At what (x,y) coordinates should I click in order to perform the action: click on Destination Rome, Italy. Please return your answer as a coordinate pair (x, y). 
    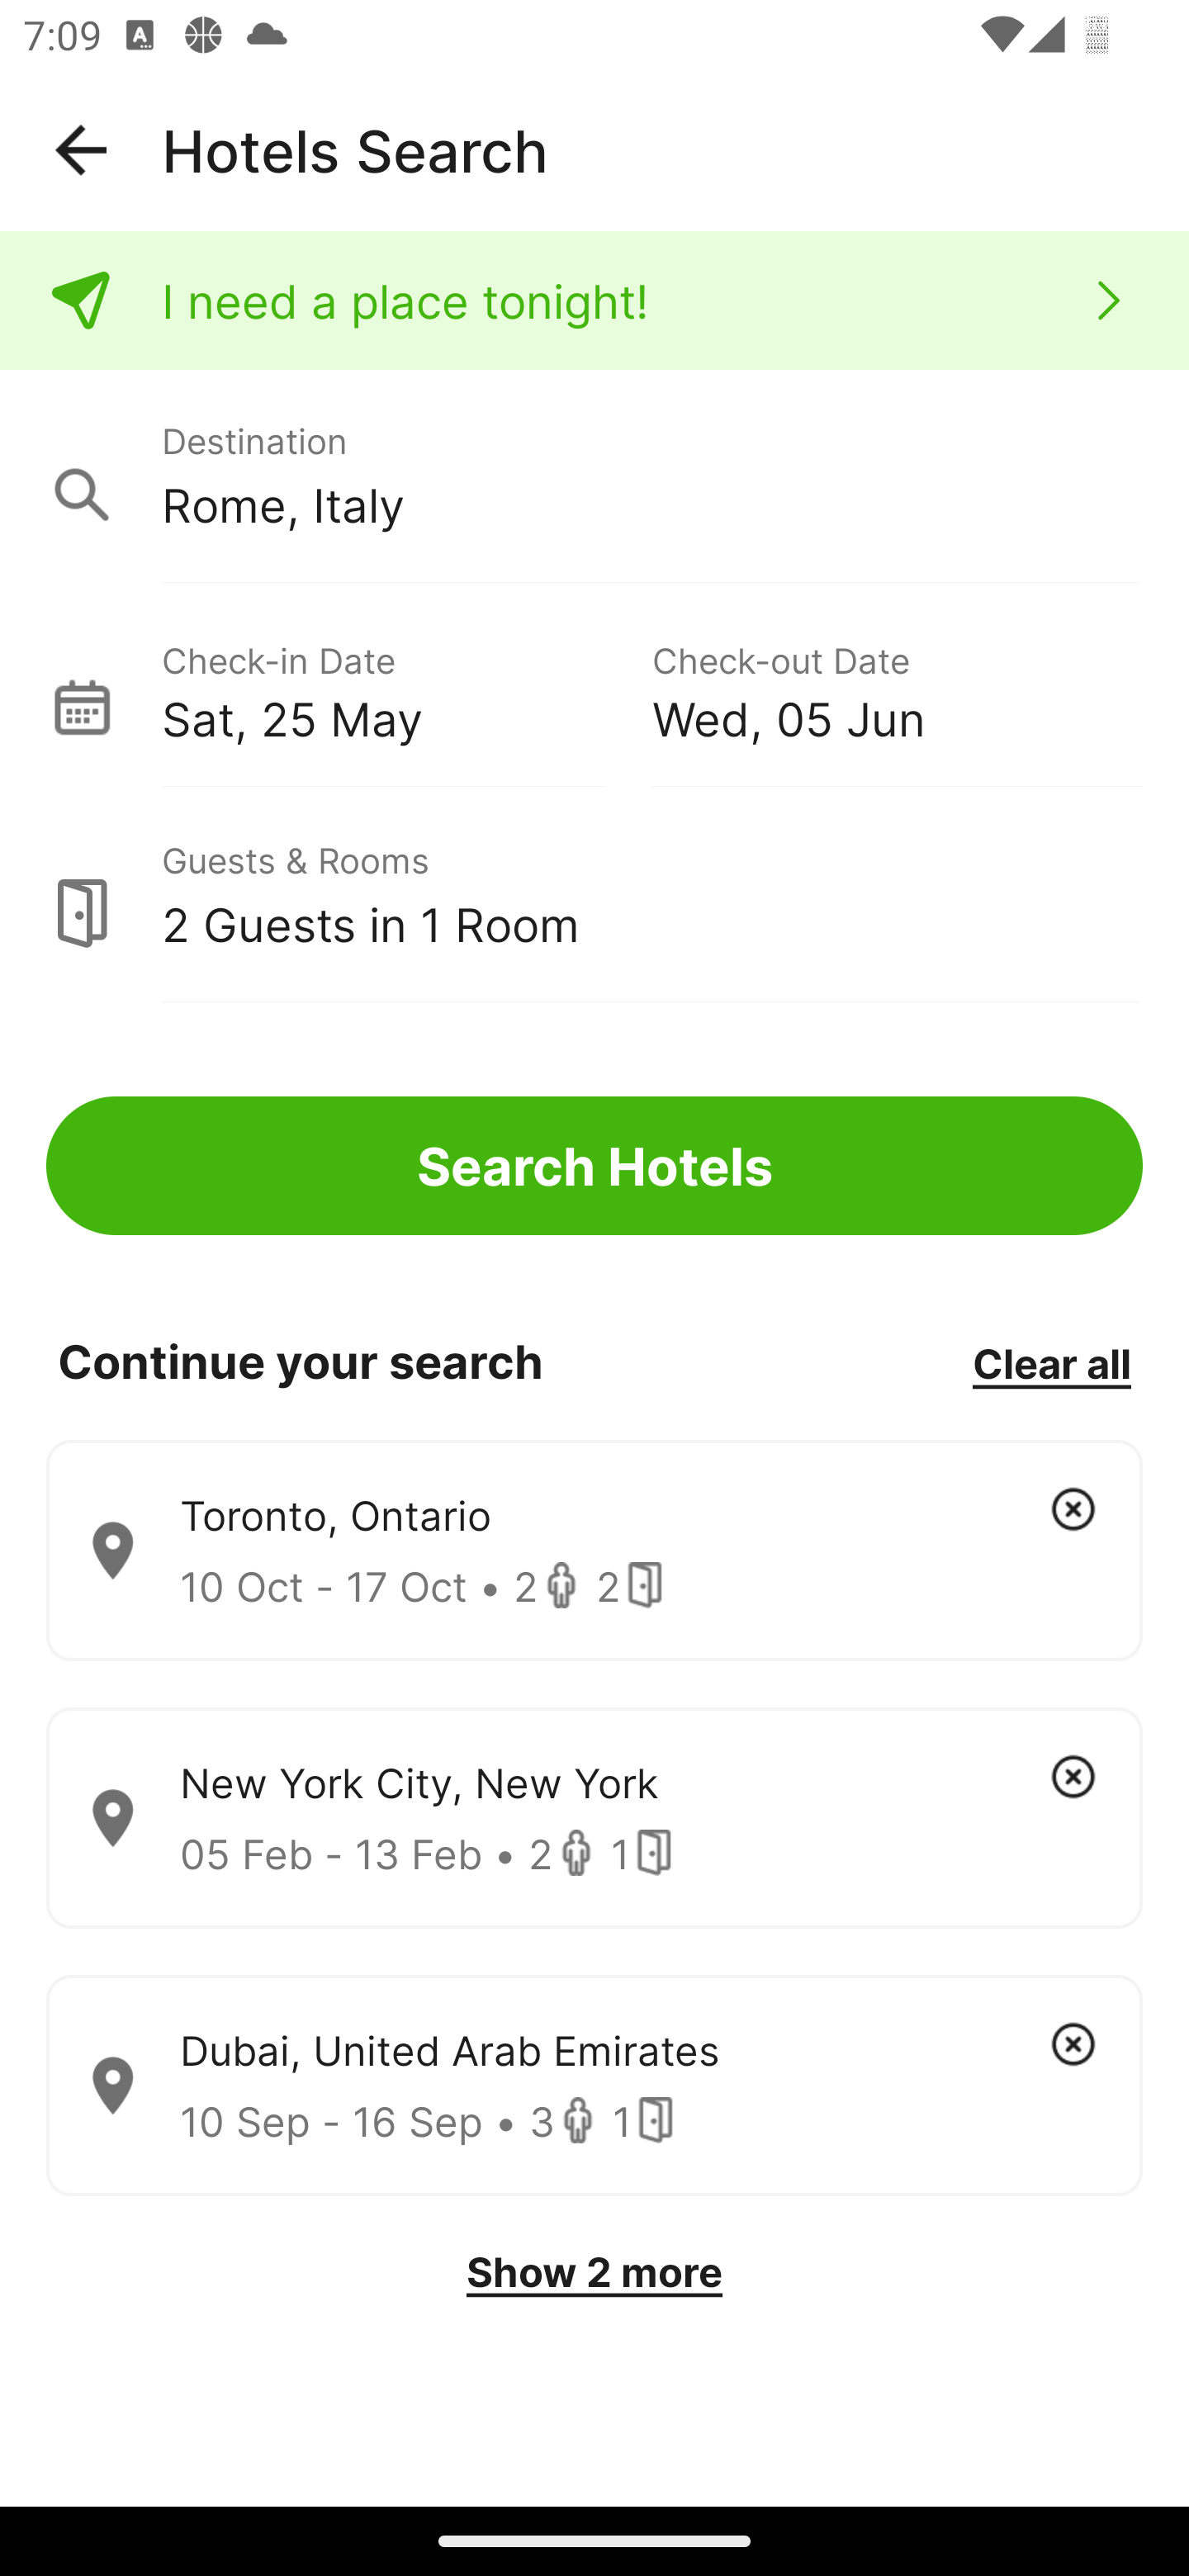
    Looking at the image, I should click on (594, 477).